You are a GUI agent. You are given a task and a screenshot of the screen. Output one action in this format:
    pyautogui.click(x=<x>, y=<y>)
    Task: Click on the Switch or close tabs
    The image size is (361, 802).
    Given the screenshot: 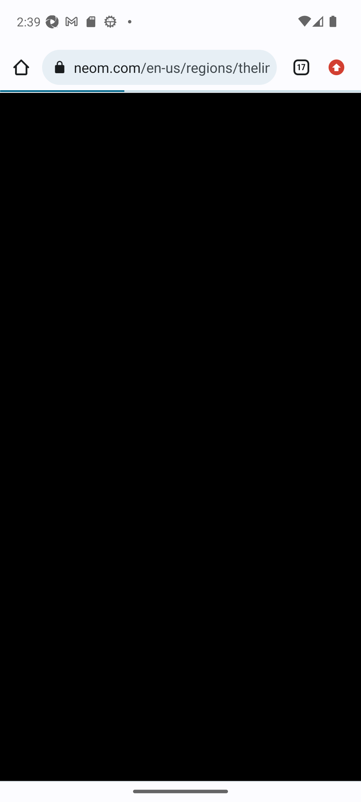 What is the action you would take?
    pyautogui.click(x=297, y=68)
    